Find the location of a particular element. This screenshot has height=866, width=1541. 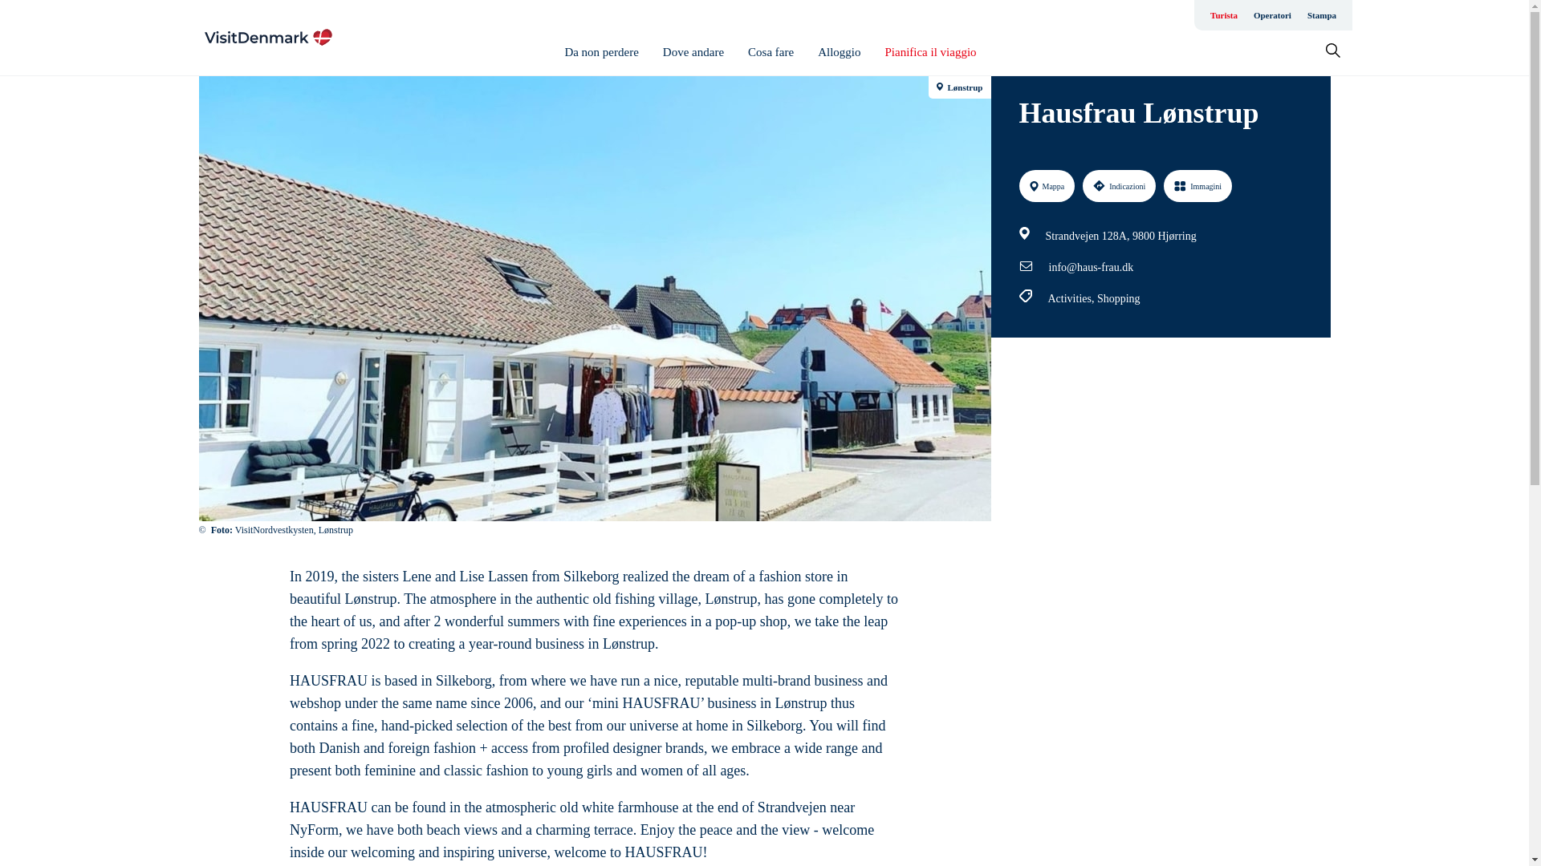

Operatori is located at coordinates (1271, 14).